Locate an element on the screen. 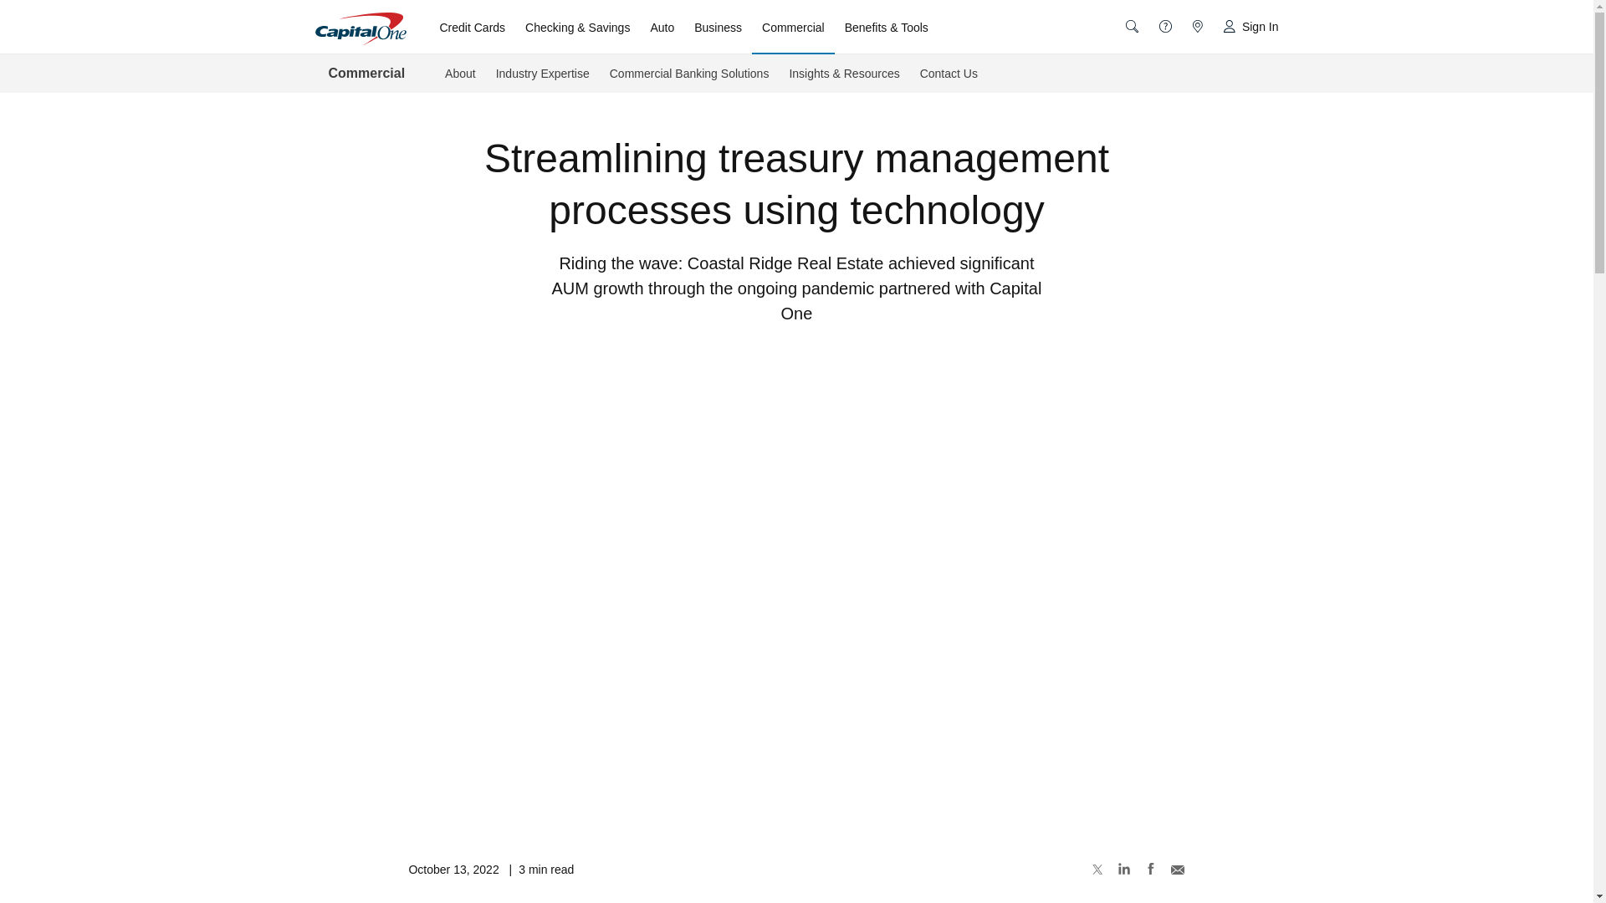  Sign In is located at coordinates (1246, 27).